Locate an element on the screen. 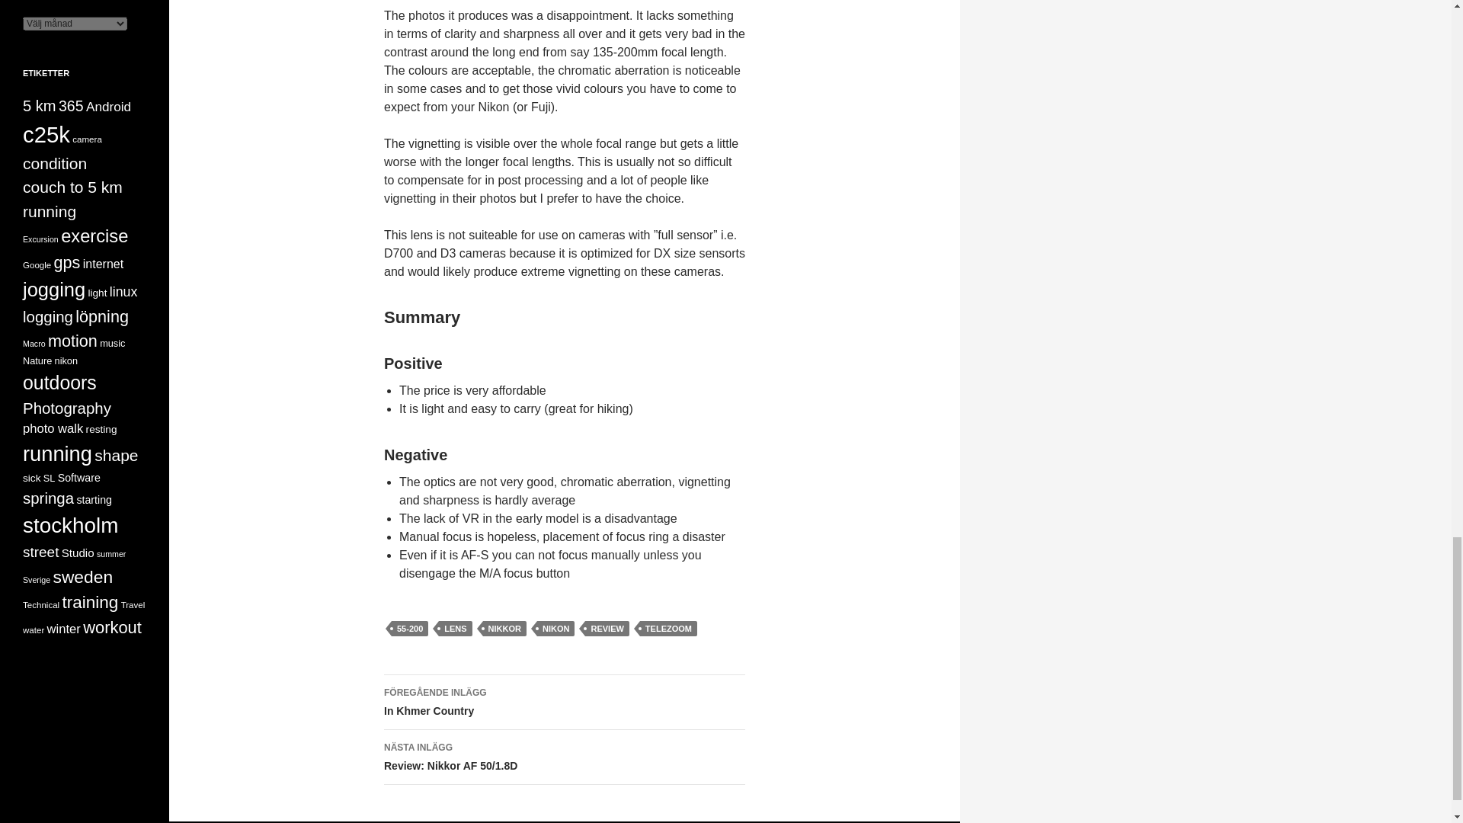 The width and height of the screenshot is (1463, 823). TELEZOOM is located at coordinates (669, 628).